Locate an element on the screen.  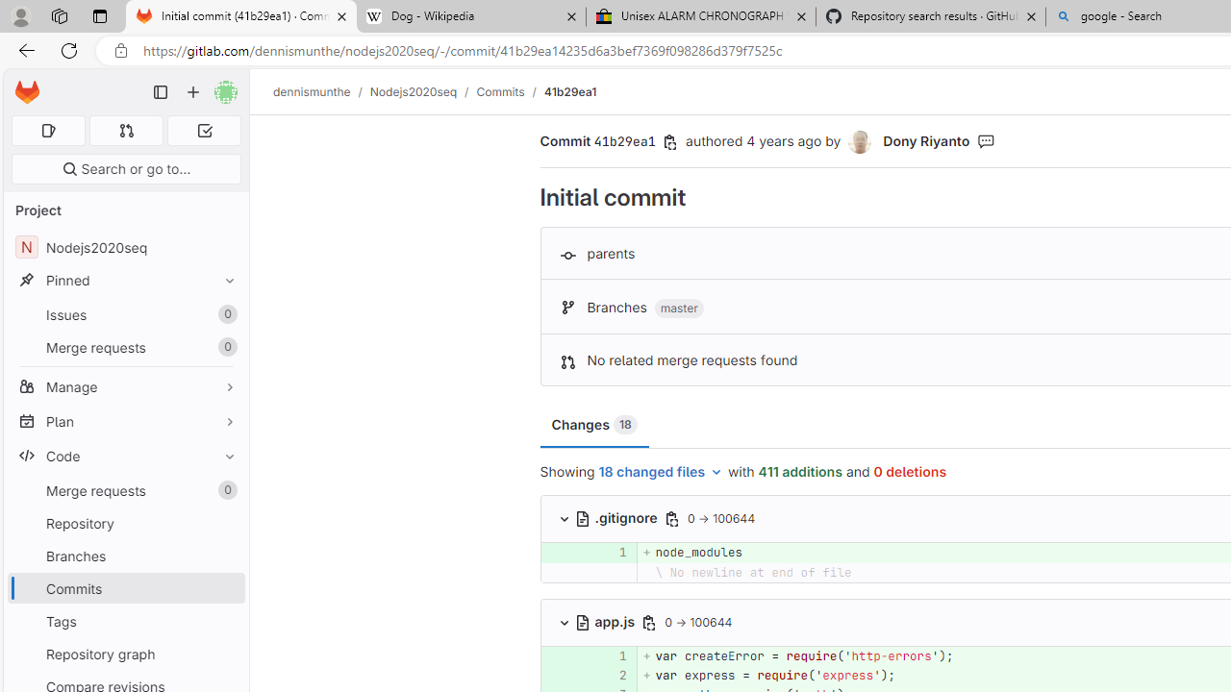
Pin Repository graph is located at coordinates (225, 654).